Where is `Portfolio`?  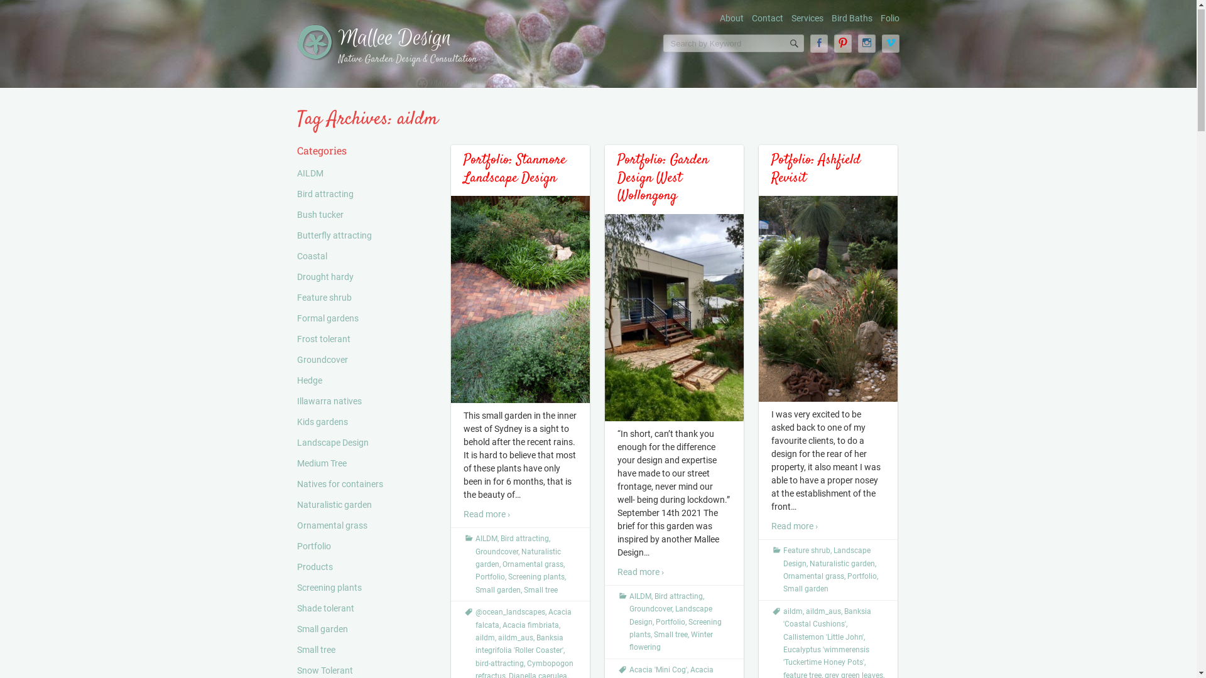
Portfolio is located at coordinates (671, 623).